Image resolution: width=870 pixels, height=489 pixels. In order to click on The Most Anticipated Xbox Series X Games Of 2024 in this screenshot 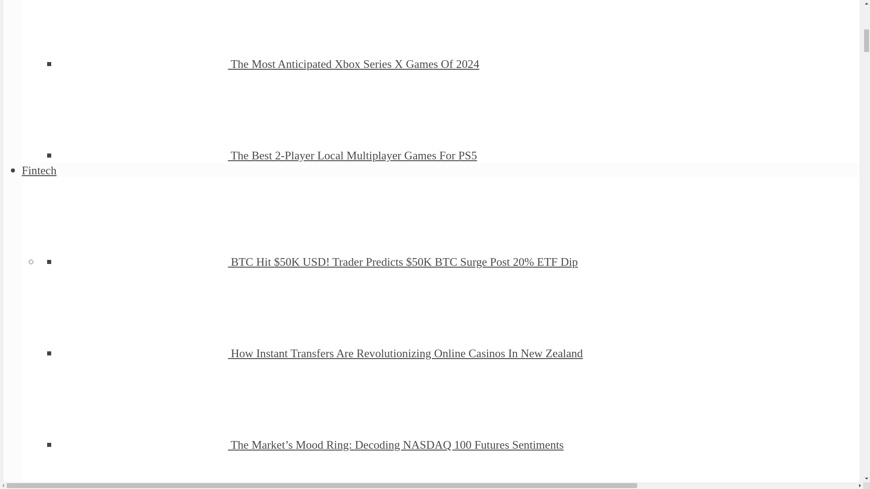, I will do `click(144, 64)`.